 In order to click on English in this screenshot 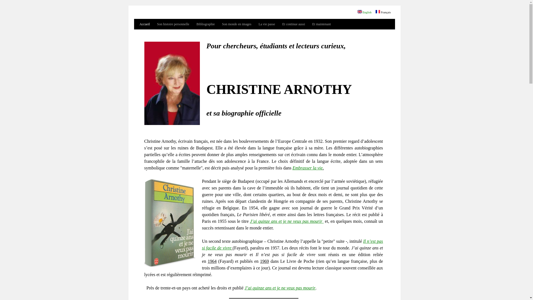, I will do `click(360, 12)`.